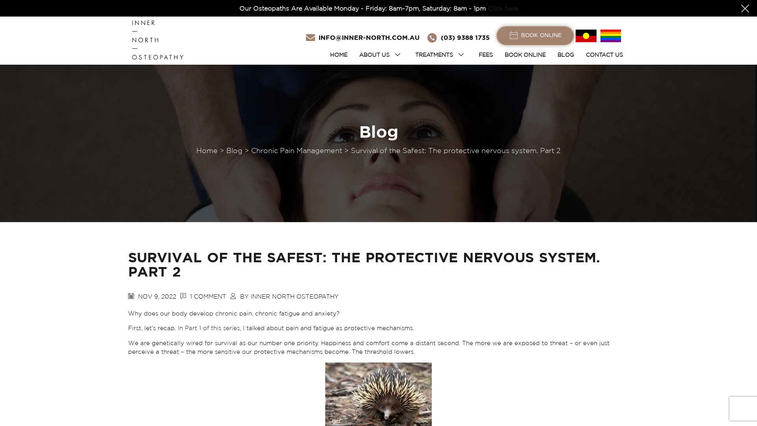 This screenshot has height=426, width=757. What do you see at coordinates (566, 55) in the screenshot?
I see `BLOG` at bounding box center [566, 55].